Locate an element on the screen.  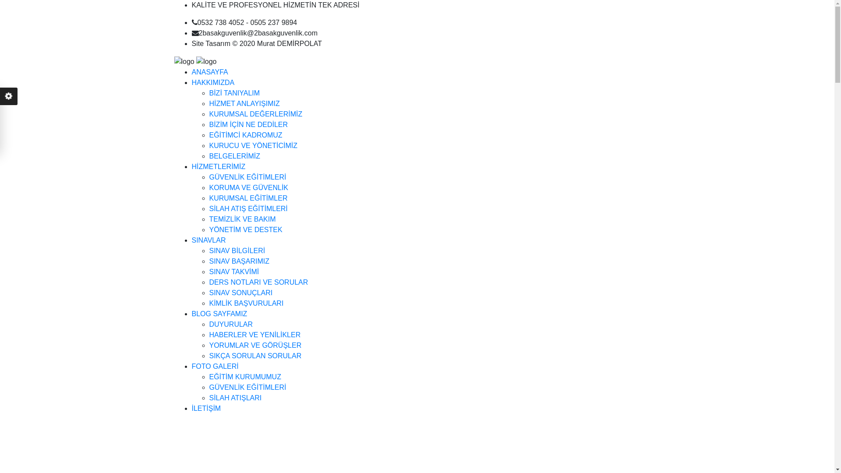
ANASAYFA is located at coordinates (210, 72).